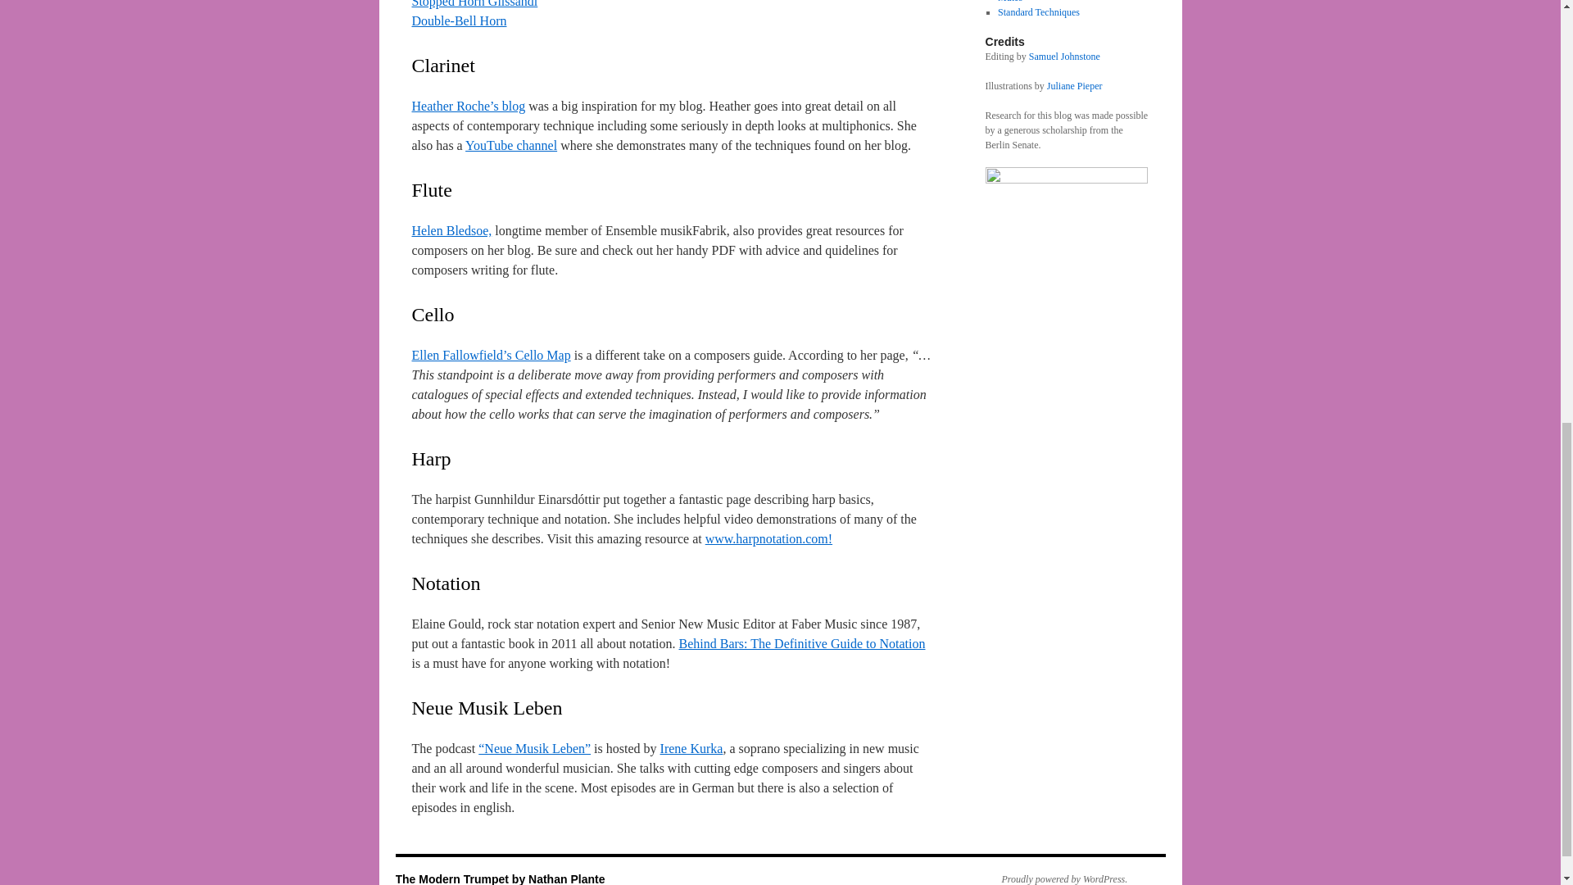 The image size is (1573, 885). What do you see at coordinates (451, 231) in the screenshot?
I see `Helen Bledsoe,` at bounding box center [451, 231].